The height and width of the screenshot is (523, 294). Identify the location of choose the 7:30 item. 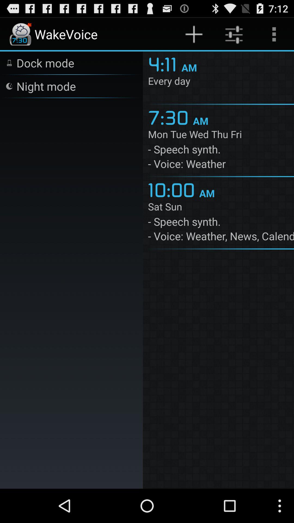
(170, 117).